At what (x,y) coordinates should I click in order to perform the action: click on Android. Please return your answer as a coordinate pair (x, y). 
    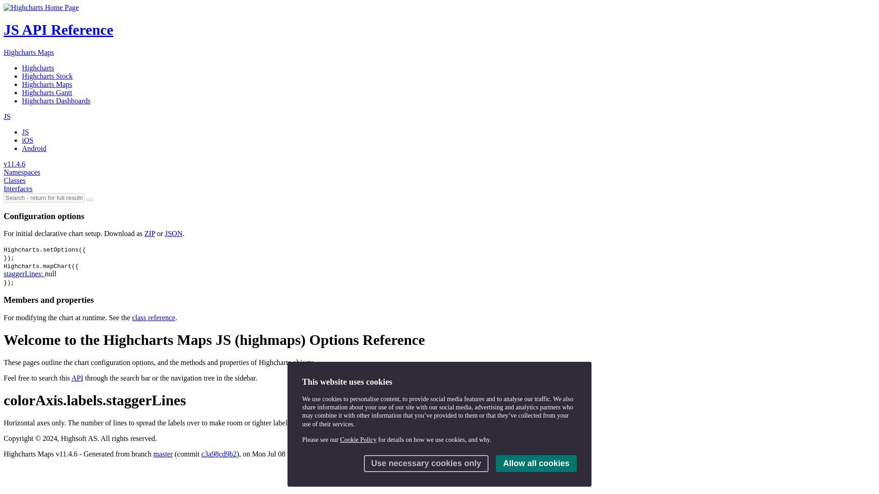
    Looking at the image, I should click on (34, 148).